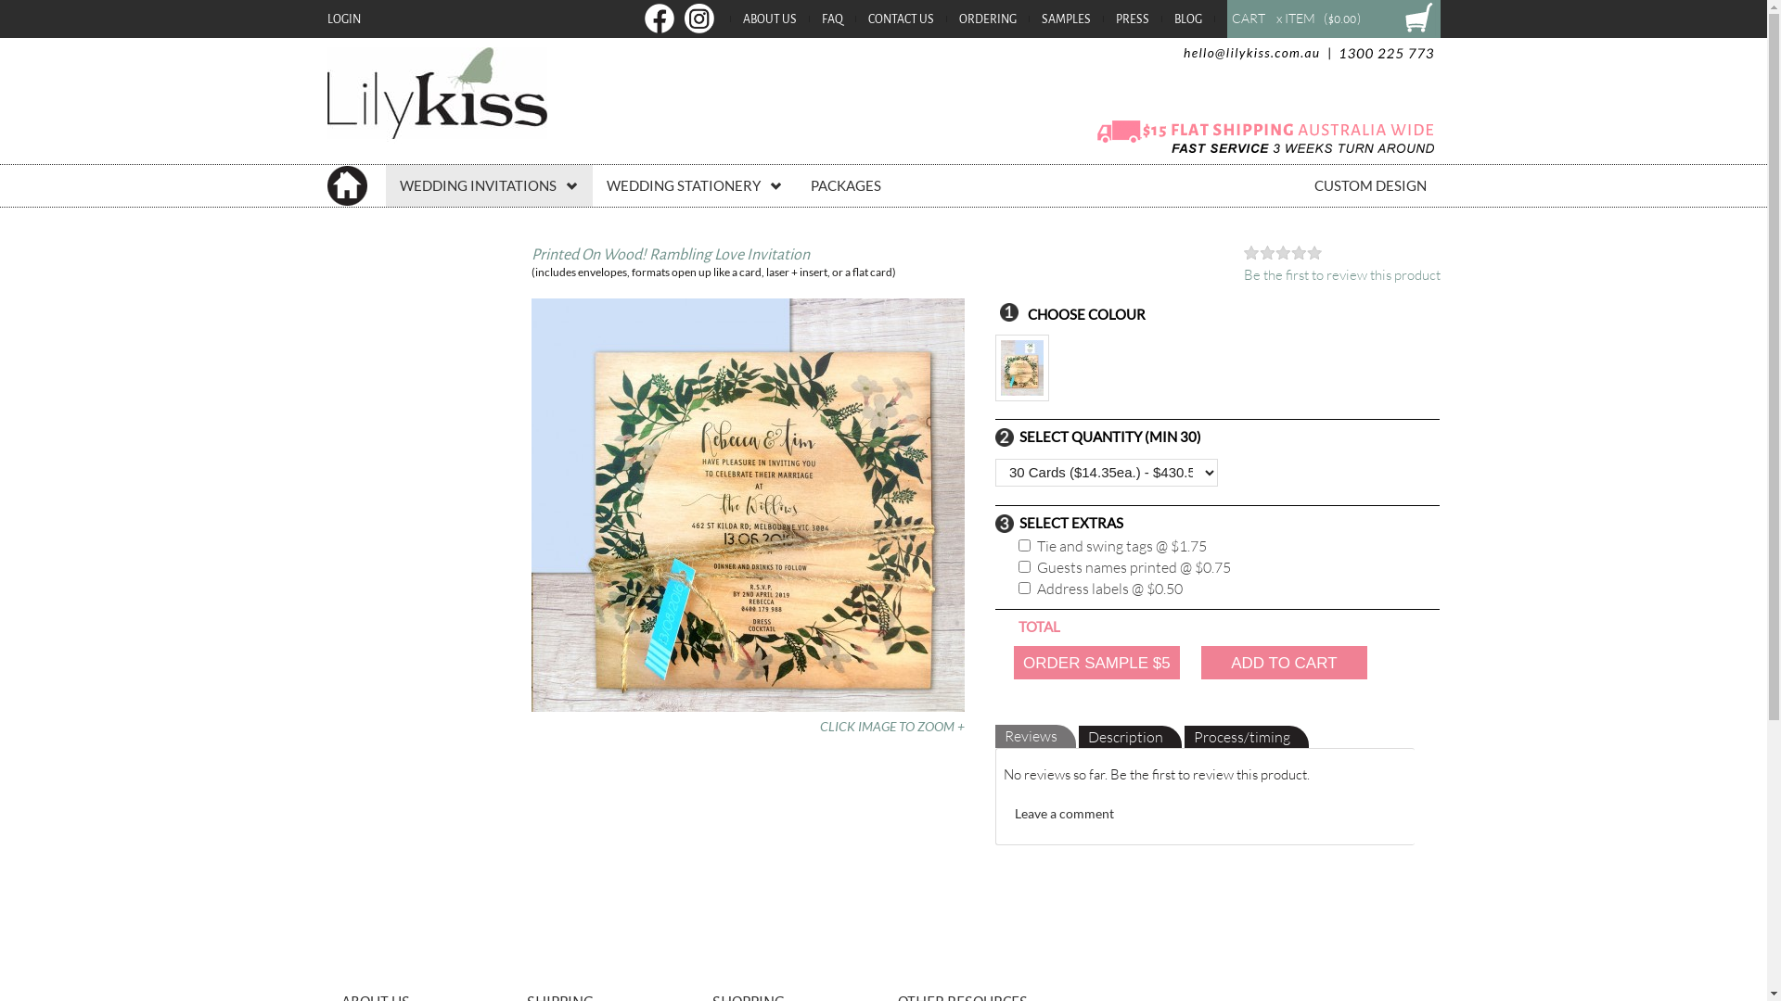 This screenshot has height=1001, width=1781. Describe the element at coordinates (1096, 663) in the screenshot. I see `ORDER SAMPLE $5` at that location.